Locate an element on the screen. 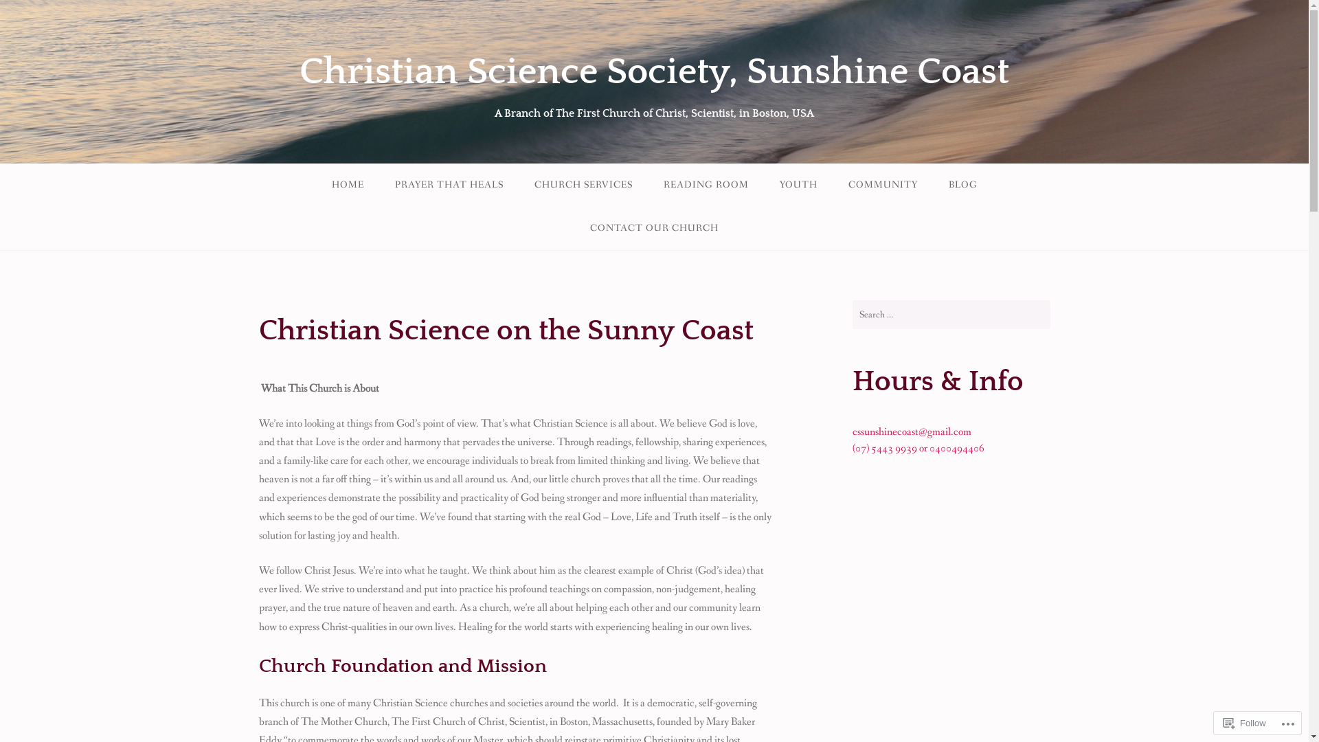  READING ROOM is located at coordinates (706, 185).